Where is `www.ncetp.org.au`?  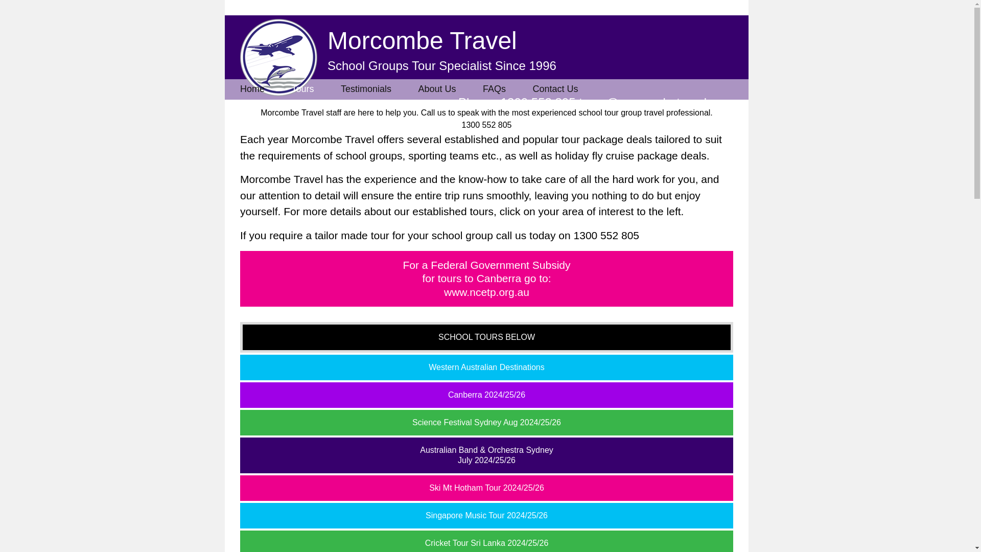 www.ncetp.org.au is located at coordinates (486, 292).